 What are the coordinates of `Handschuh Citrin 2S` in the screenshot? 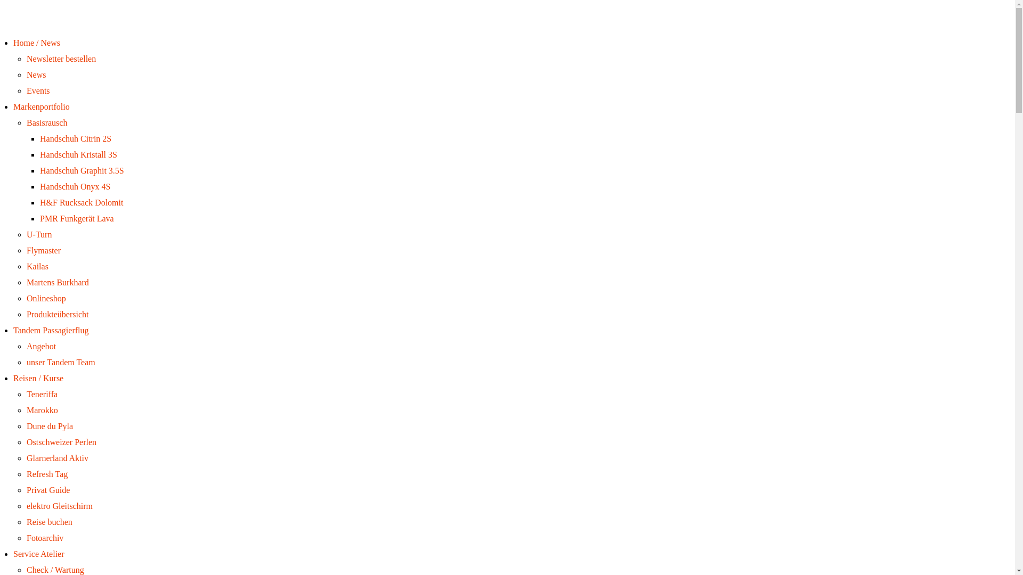 It's located at (76, 138).